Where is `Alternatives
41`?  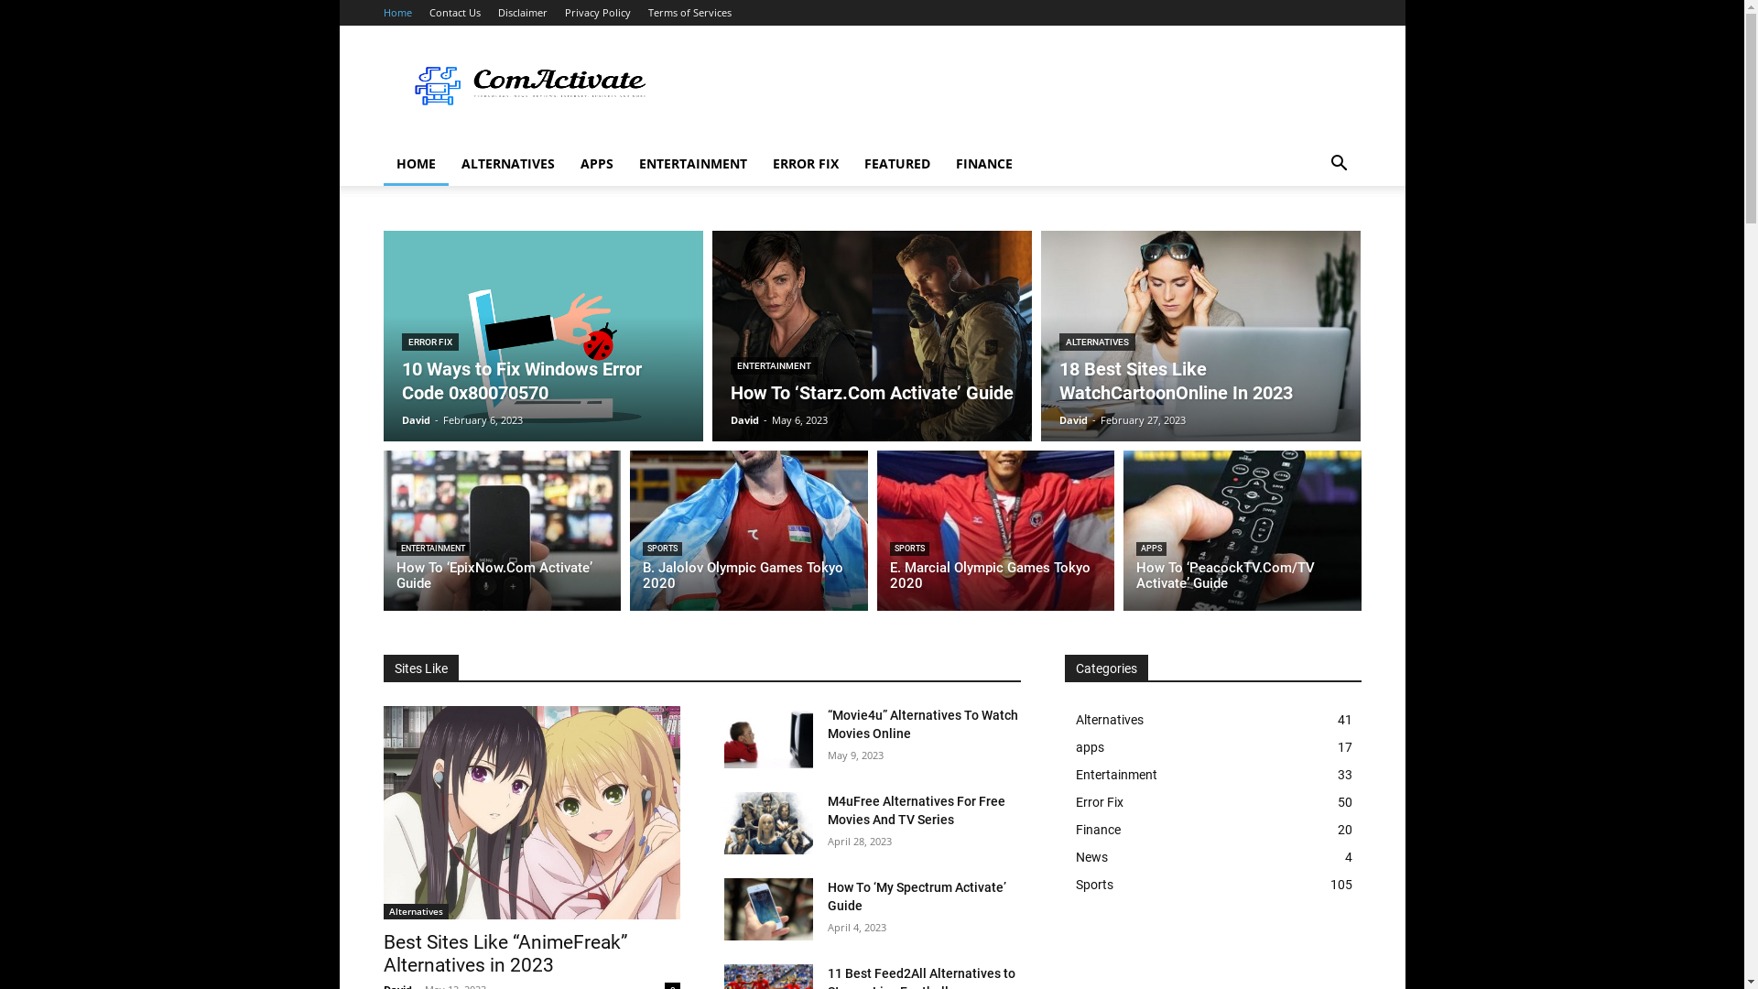 Alternatives
41 is located at coordinates (1212, 720).